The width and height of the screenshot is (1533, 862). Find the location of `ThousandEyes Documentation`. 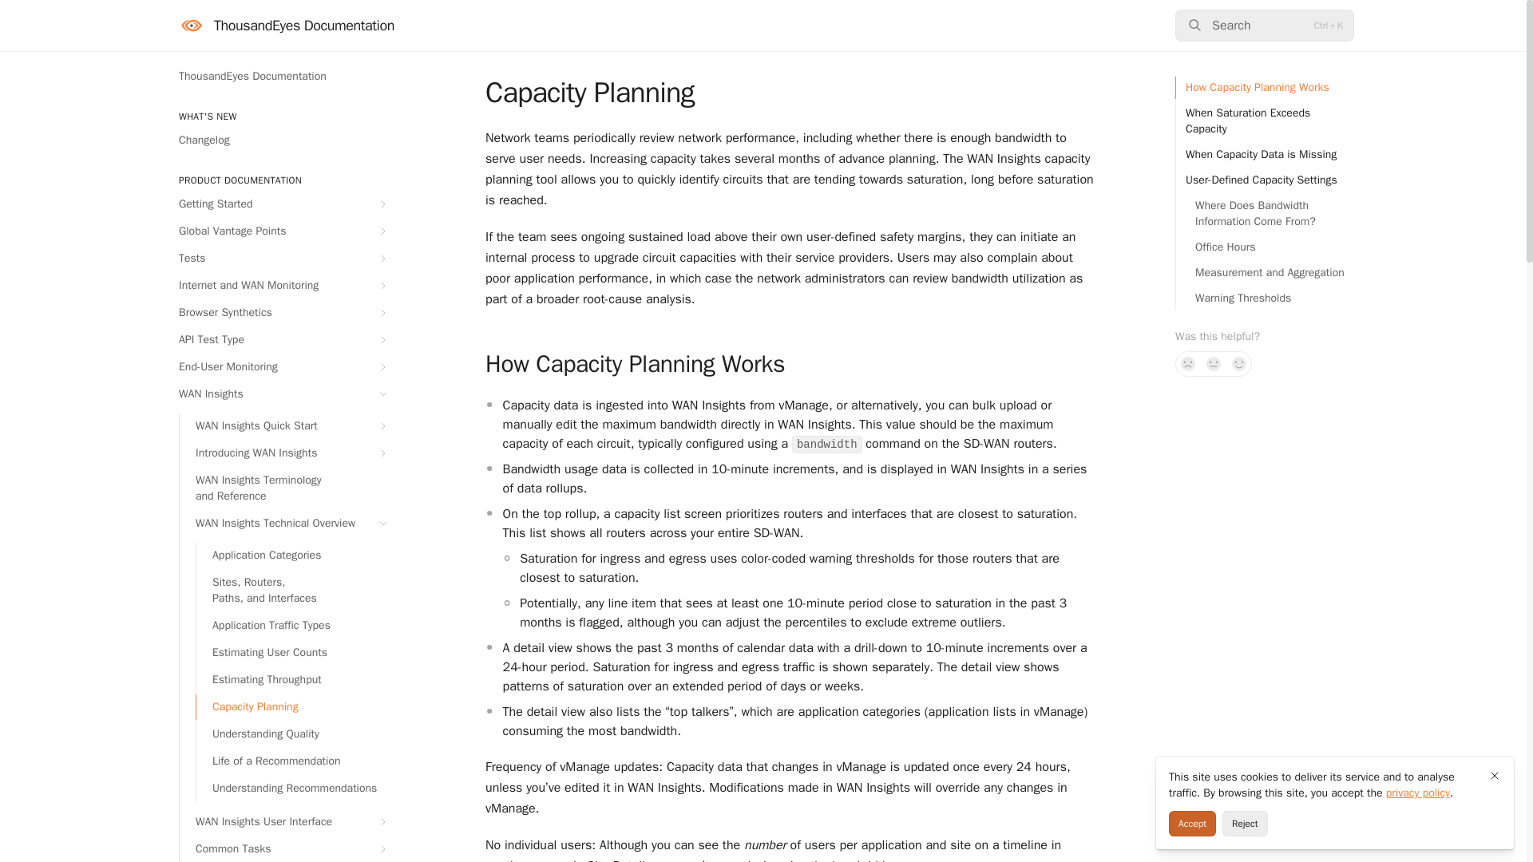

ThousandEyes Documentation is located at coordinates (279, 77).